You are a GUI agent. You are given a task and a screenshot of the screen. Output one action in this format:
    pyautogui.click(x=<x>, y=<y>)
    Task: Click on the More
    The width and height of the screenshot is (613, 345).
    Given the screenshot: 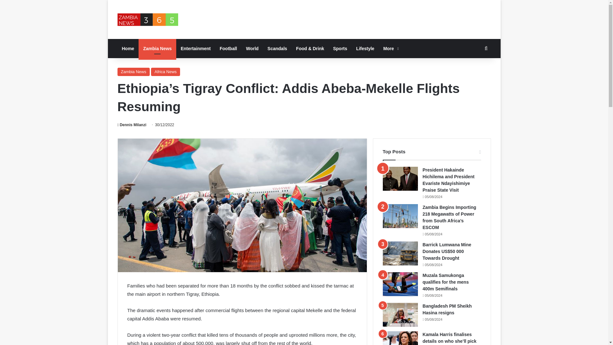 What is the action you would take?
    pyautogui.click(x=390, y=49)
    